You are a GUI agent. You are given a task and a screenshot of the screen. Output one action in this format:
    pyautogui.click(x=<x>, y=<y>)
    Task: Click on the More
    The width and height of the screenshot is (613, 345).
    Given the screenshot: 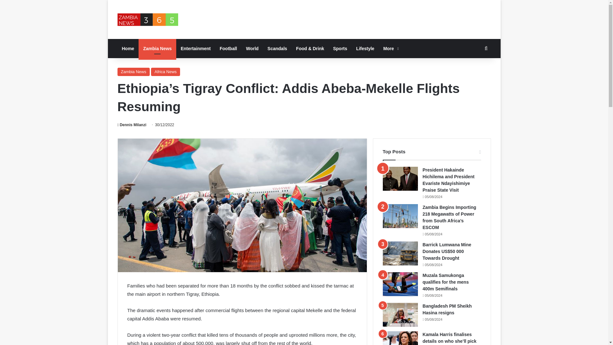 What is the action you would take?
    pyautogui.click(x=390, y=49)
    